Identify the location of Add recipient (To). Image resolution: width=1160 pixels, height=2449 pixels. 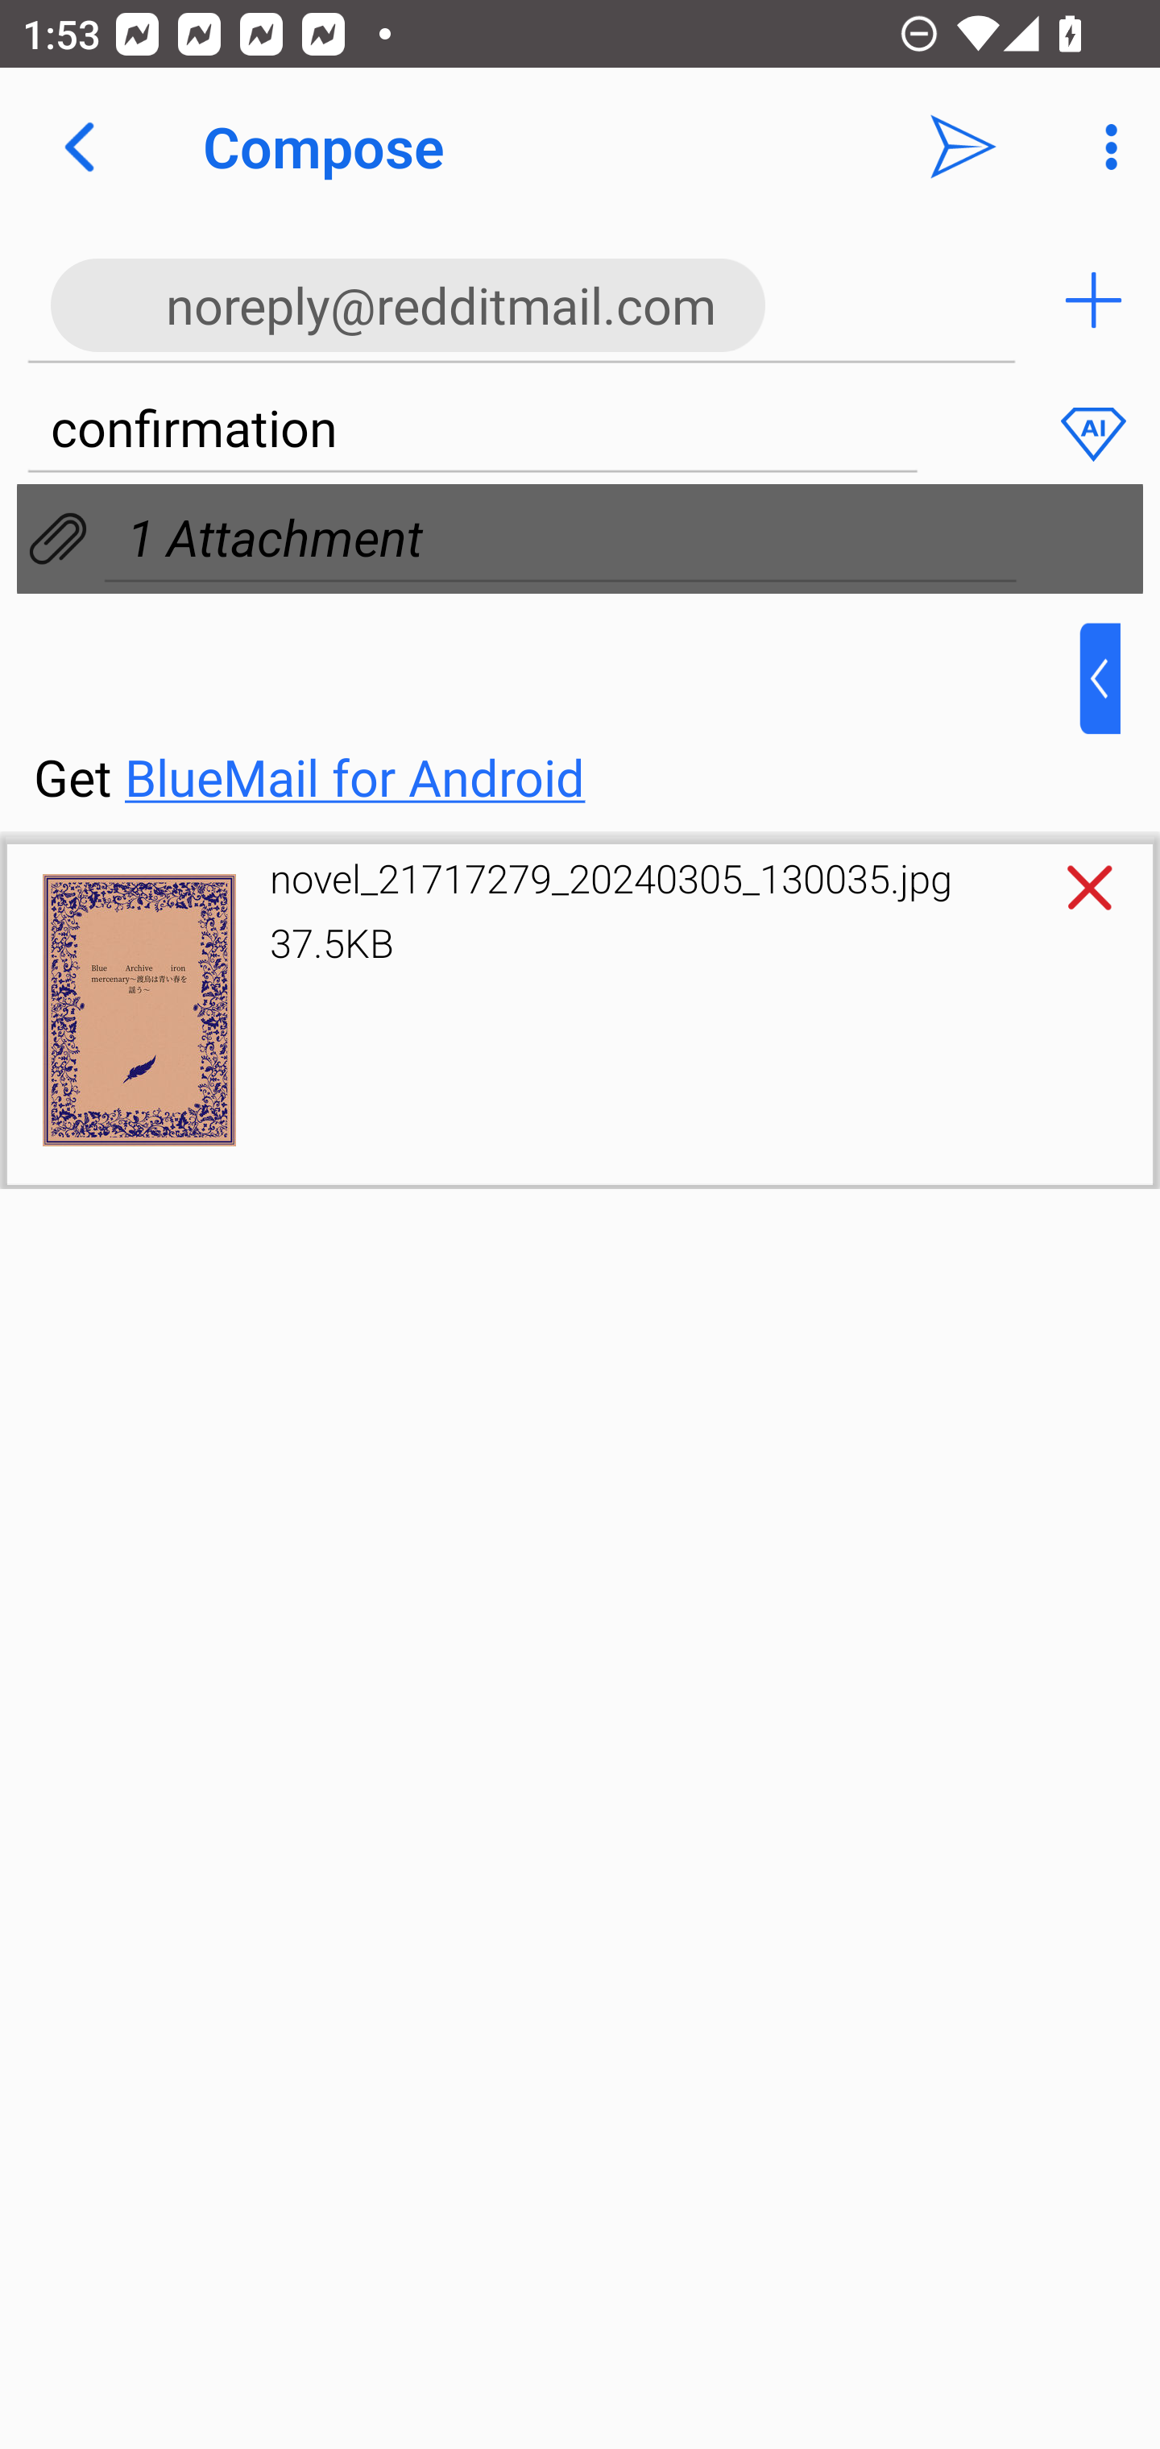
(1093, 300).